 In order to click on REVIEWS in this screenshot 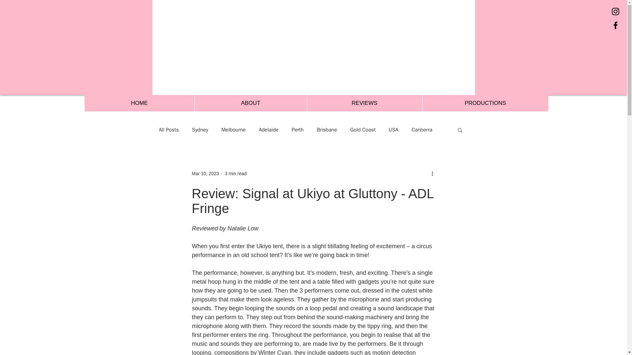, I will do `click(364, 103)`.